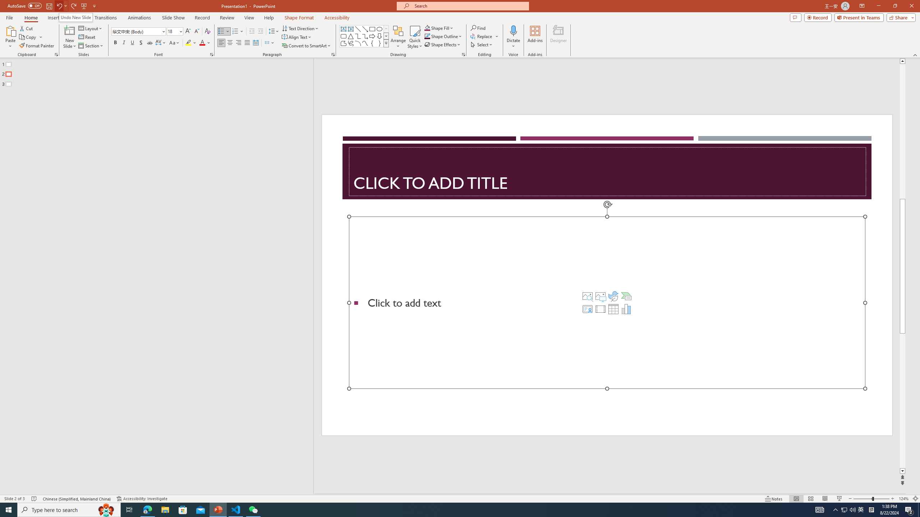 This screenshot has height=517, width=920. I want to click on Outline, so click(160, 73).